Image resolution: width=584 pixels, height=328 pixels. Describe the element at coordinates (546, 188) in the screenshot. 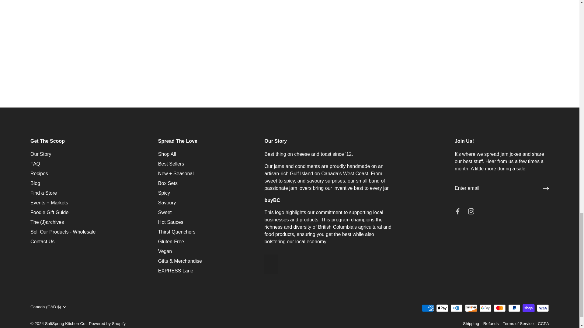

I see `RIGHT ARROW LONG` at that location.